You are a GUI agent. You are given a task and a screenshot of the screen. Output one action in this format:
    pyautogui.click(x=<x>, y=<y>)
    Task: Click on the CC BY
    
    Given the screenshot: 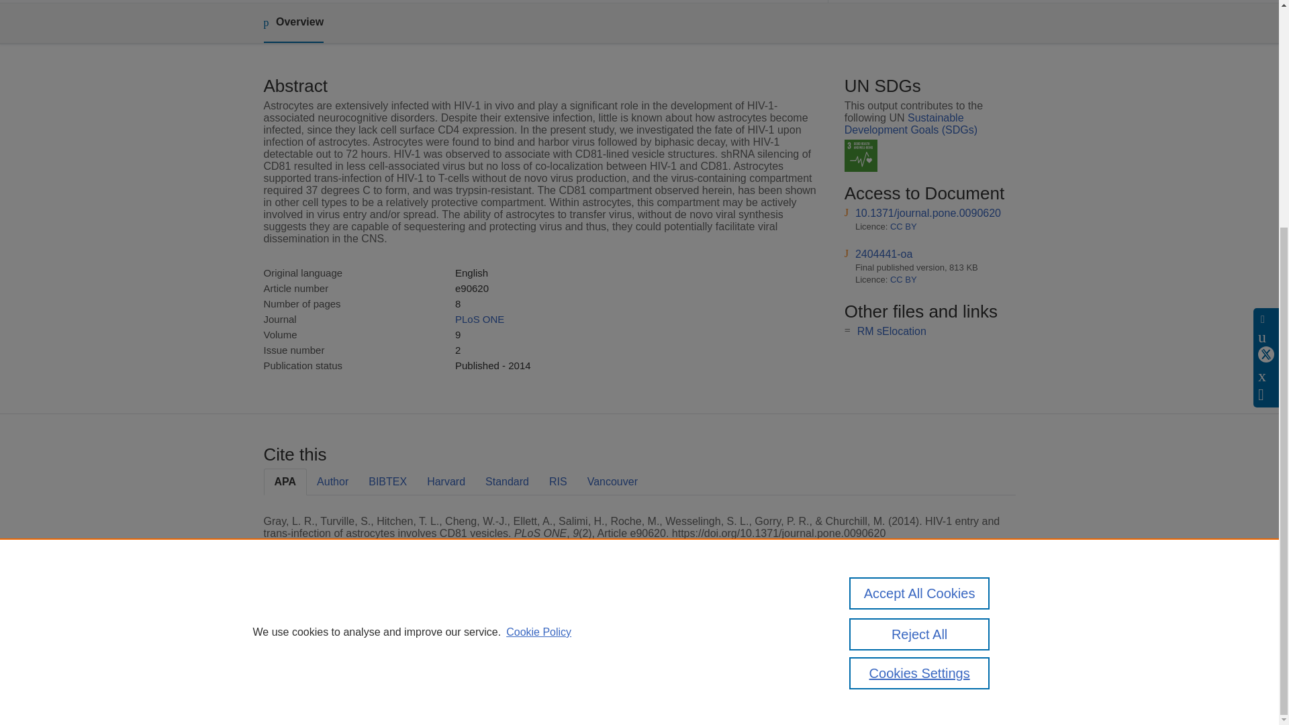 What is the action you would take?
    pyautogui.click(x=904, y=226)
    